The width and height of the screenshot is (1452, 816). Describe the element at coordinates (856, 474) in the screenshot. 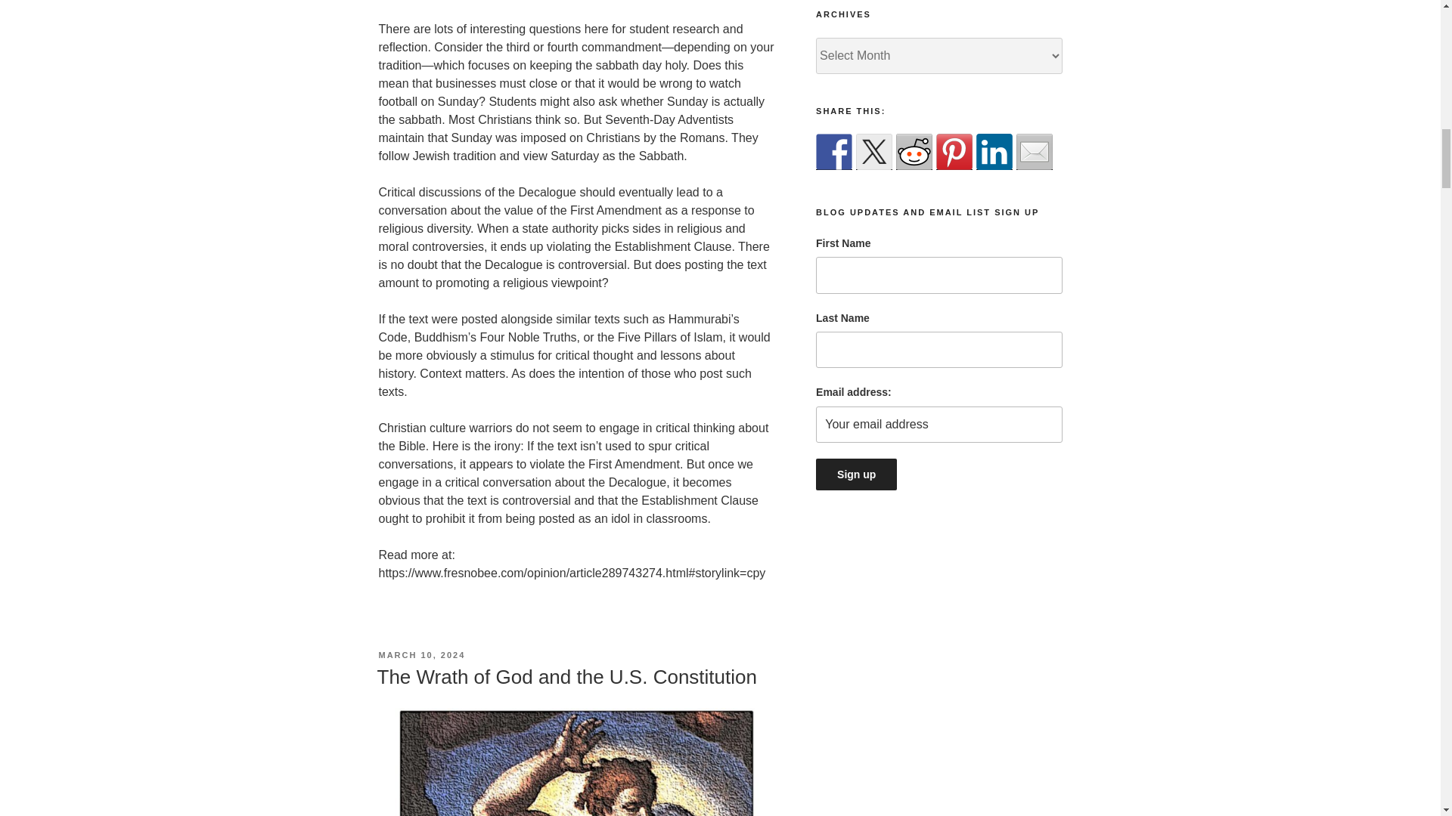

I see `Sign up` at that location.